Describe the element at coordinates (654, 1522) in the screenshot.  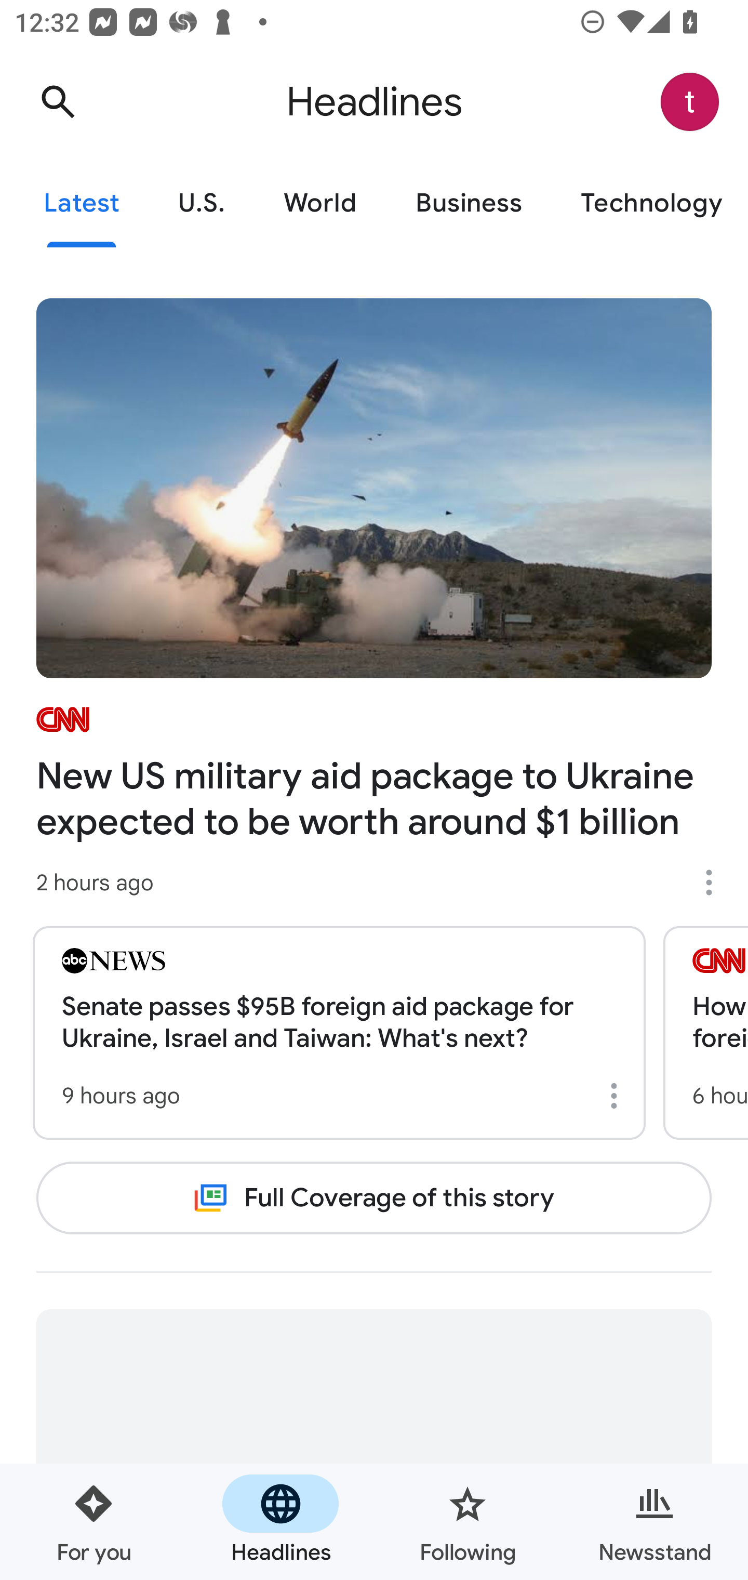
I see `Newsstand` at that location.